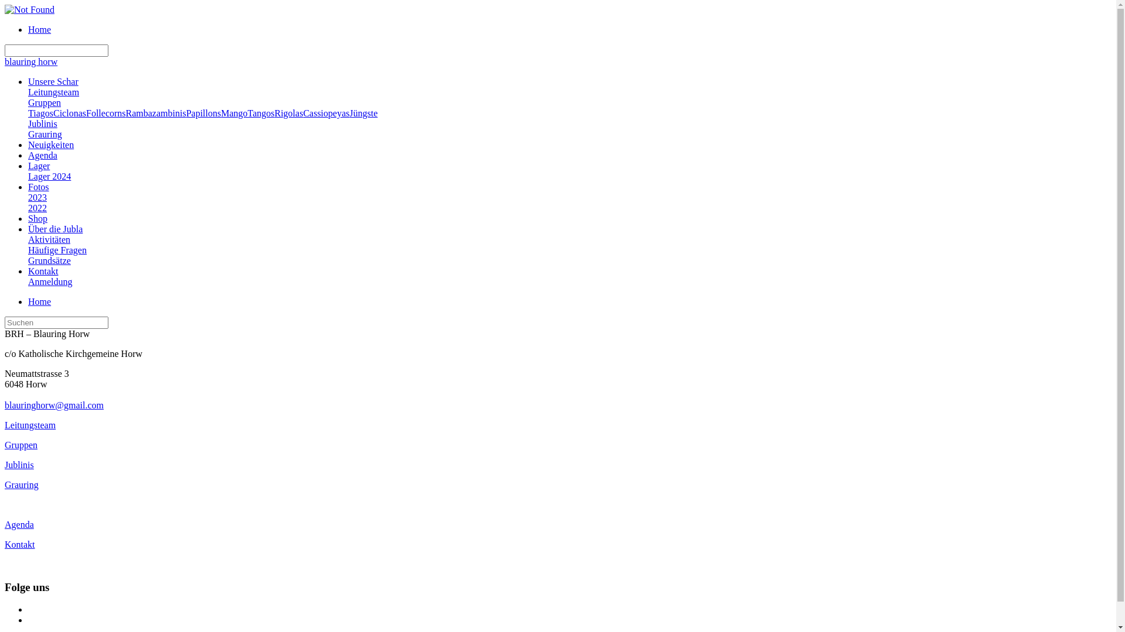 The width and height of the screenshot is (1125, 632). What do you see at coordinates (22, 485) in the screenshot?
I see `Grauring` at bounding box center [22, 485].